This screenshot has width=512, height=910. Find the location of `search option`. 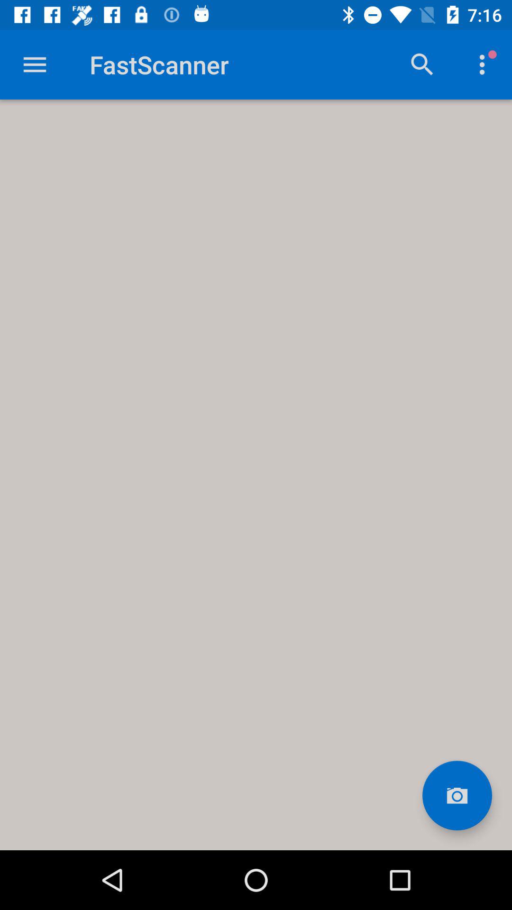

search option is located at coordinates (422, 64).